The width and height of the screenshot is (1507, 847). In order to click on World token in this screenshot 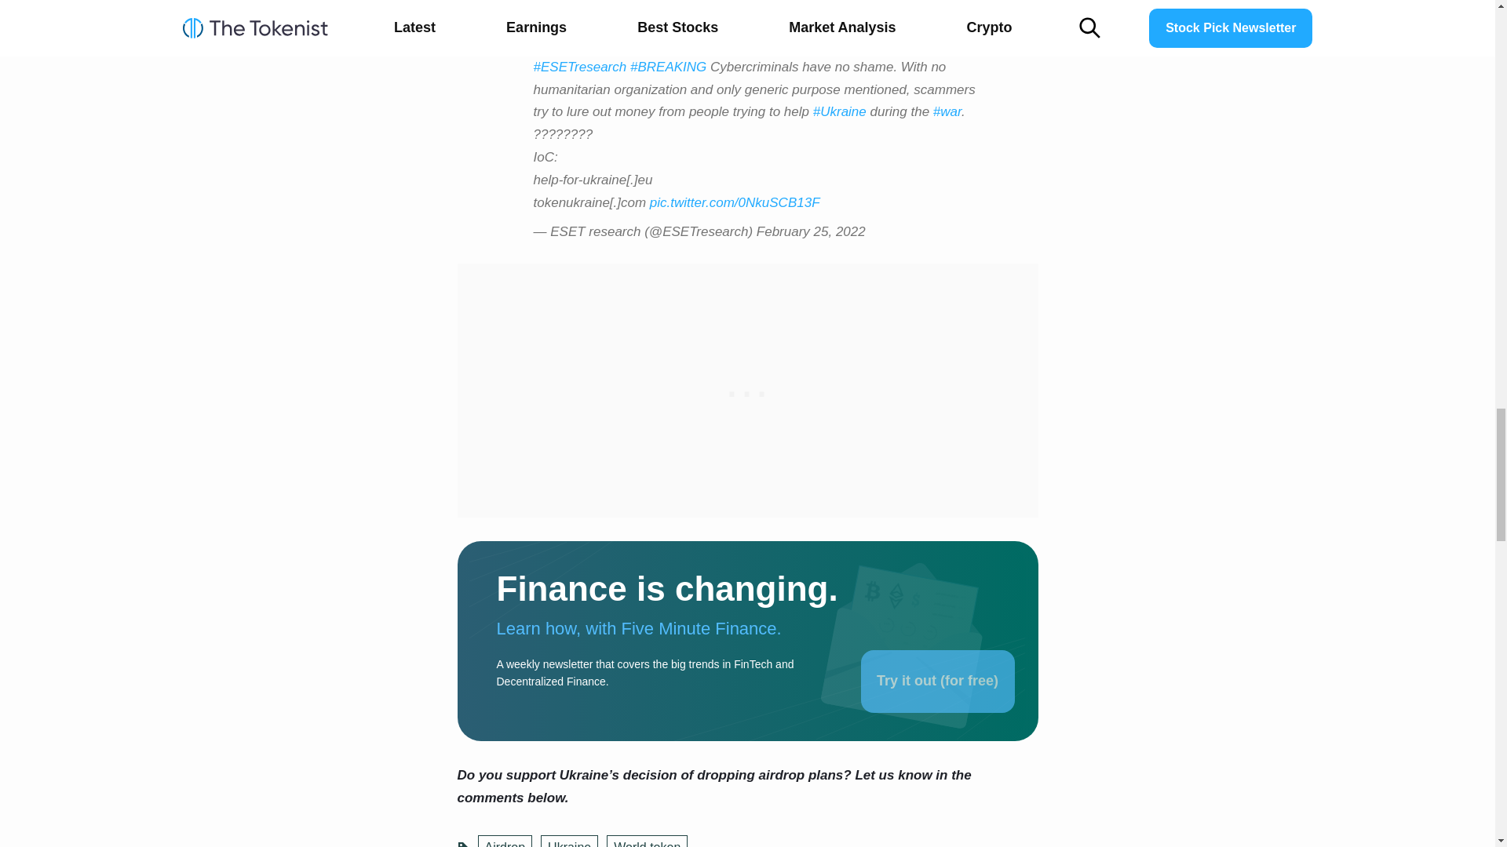, I will do `click(647, 841)`.